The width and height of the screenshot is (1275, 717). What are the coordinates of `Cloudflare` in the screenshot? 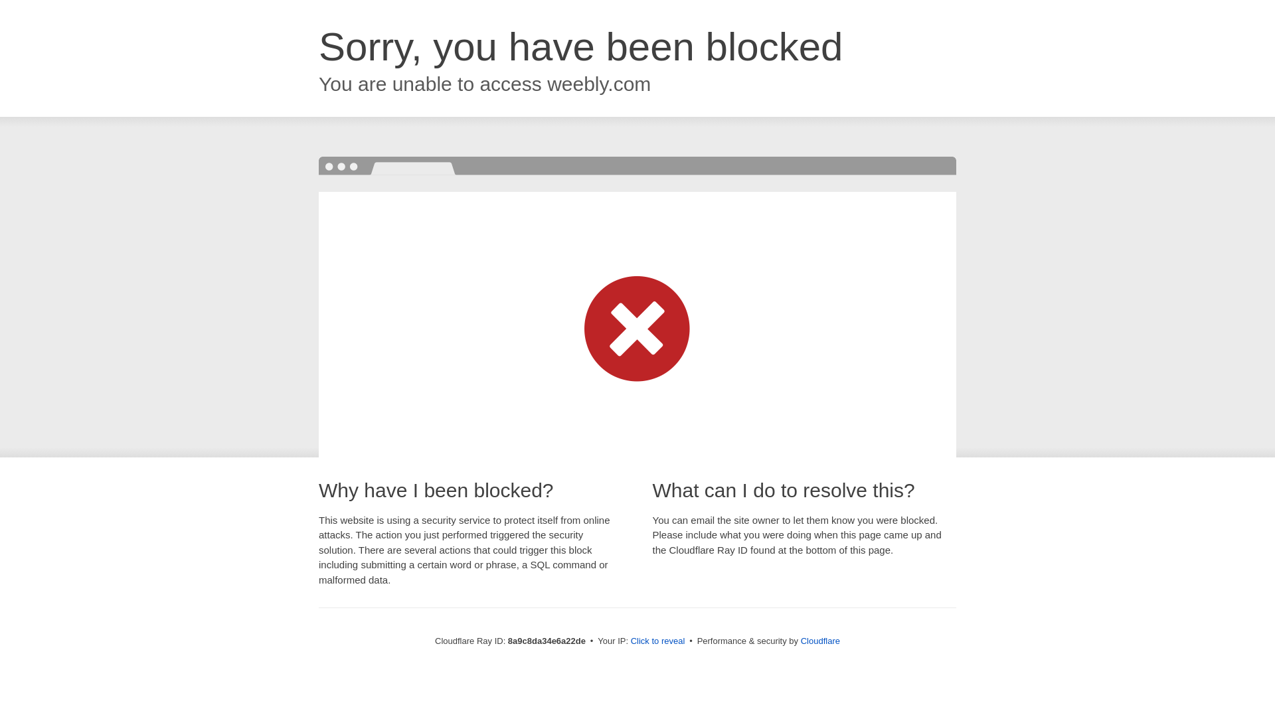 It's located at (820, 641).